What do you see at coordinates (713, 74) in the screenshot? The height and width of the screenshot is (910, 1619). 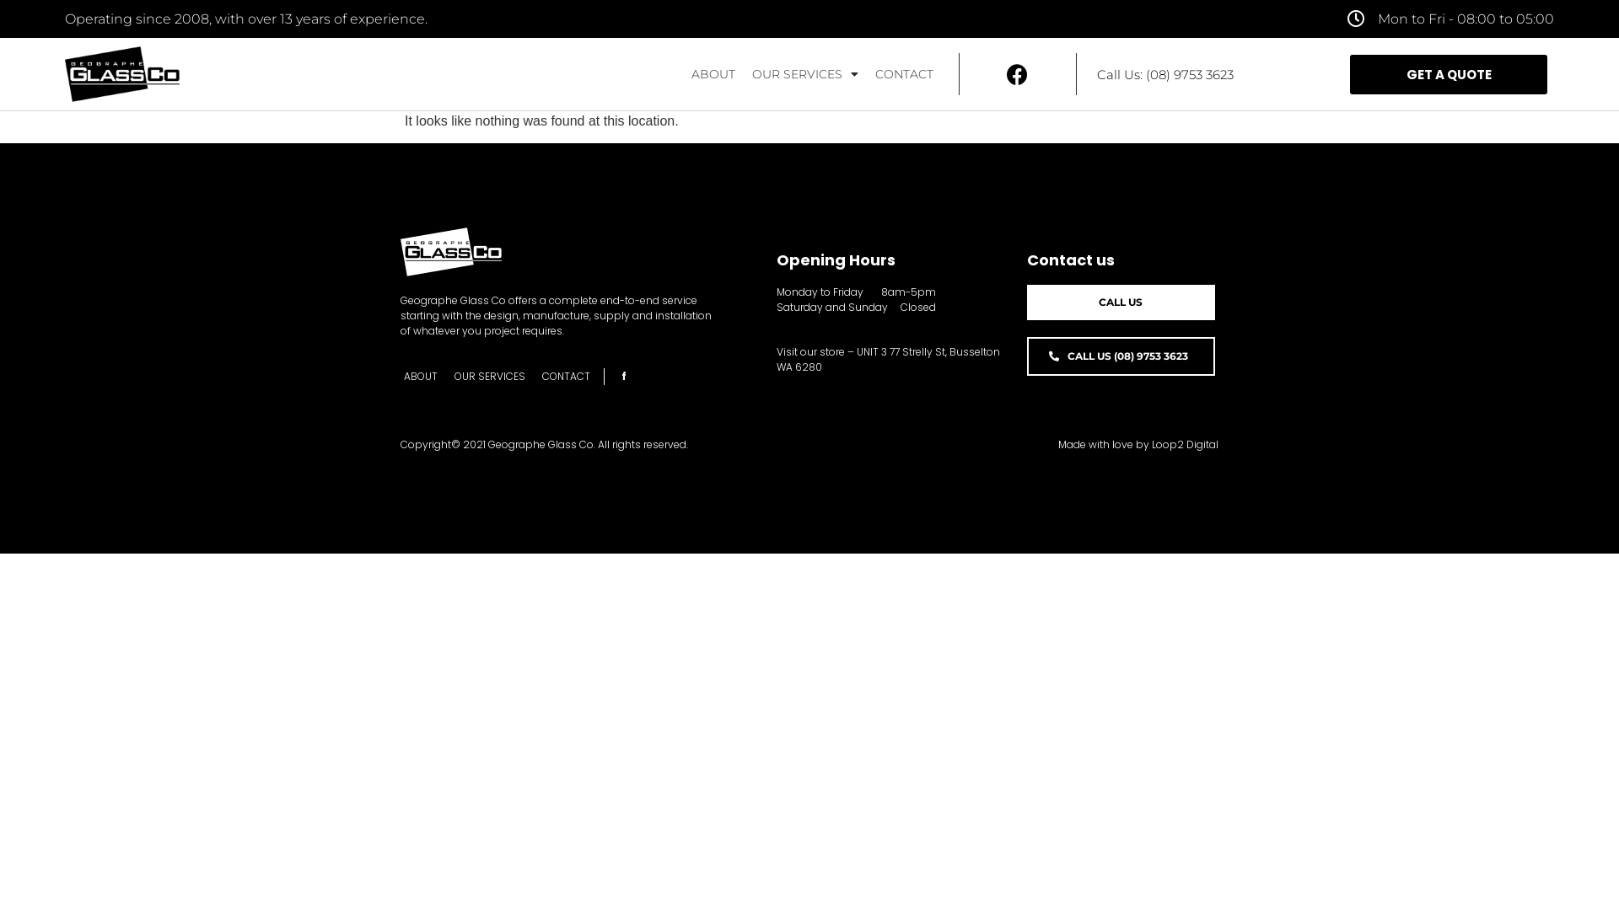 I see `ABOUT` at bounding box center [713, 74].